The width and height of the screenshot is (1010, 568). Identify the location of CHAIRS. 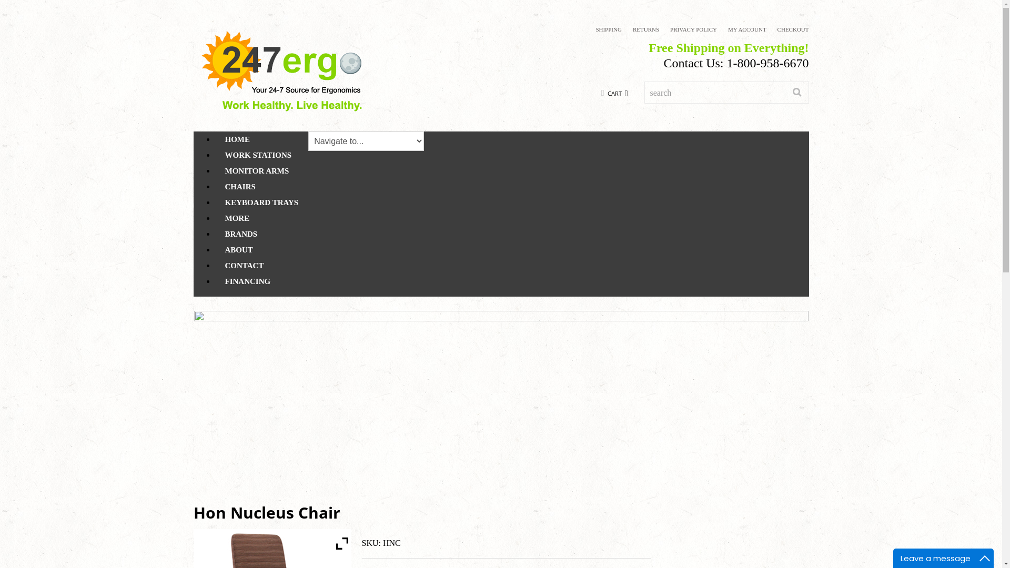
(240, 186).